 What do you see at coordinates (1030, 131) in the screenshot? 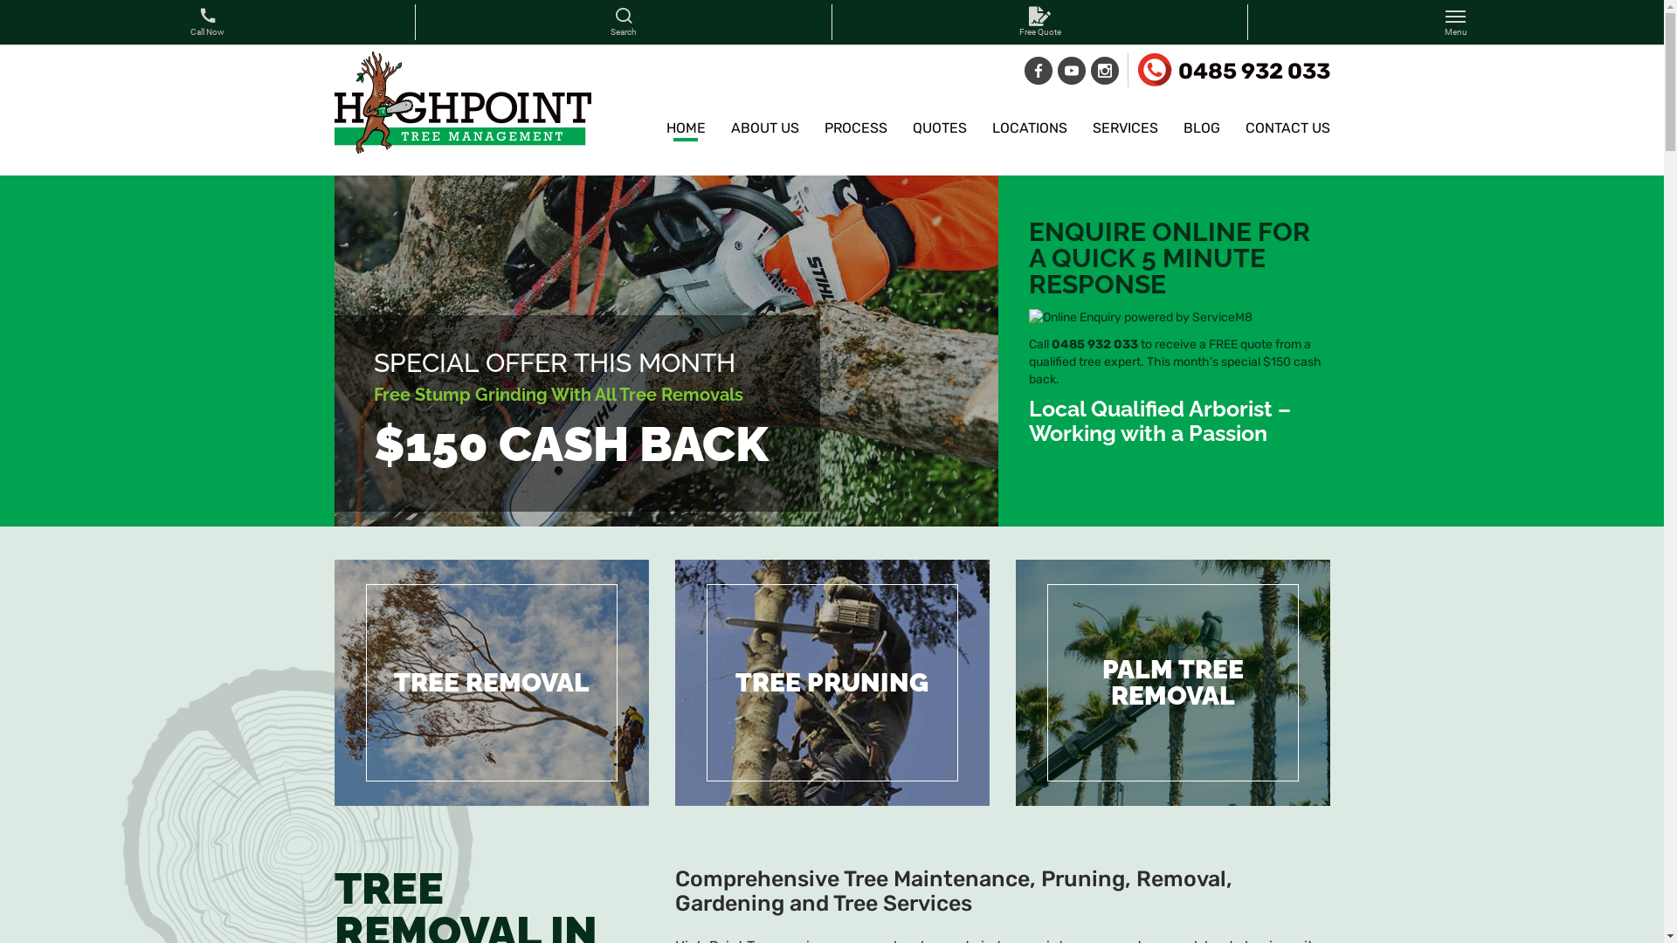
I see `LOCATIONS` at bounding box center [1030, 131].